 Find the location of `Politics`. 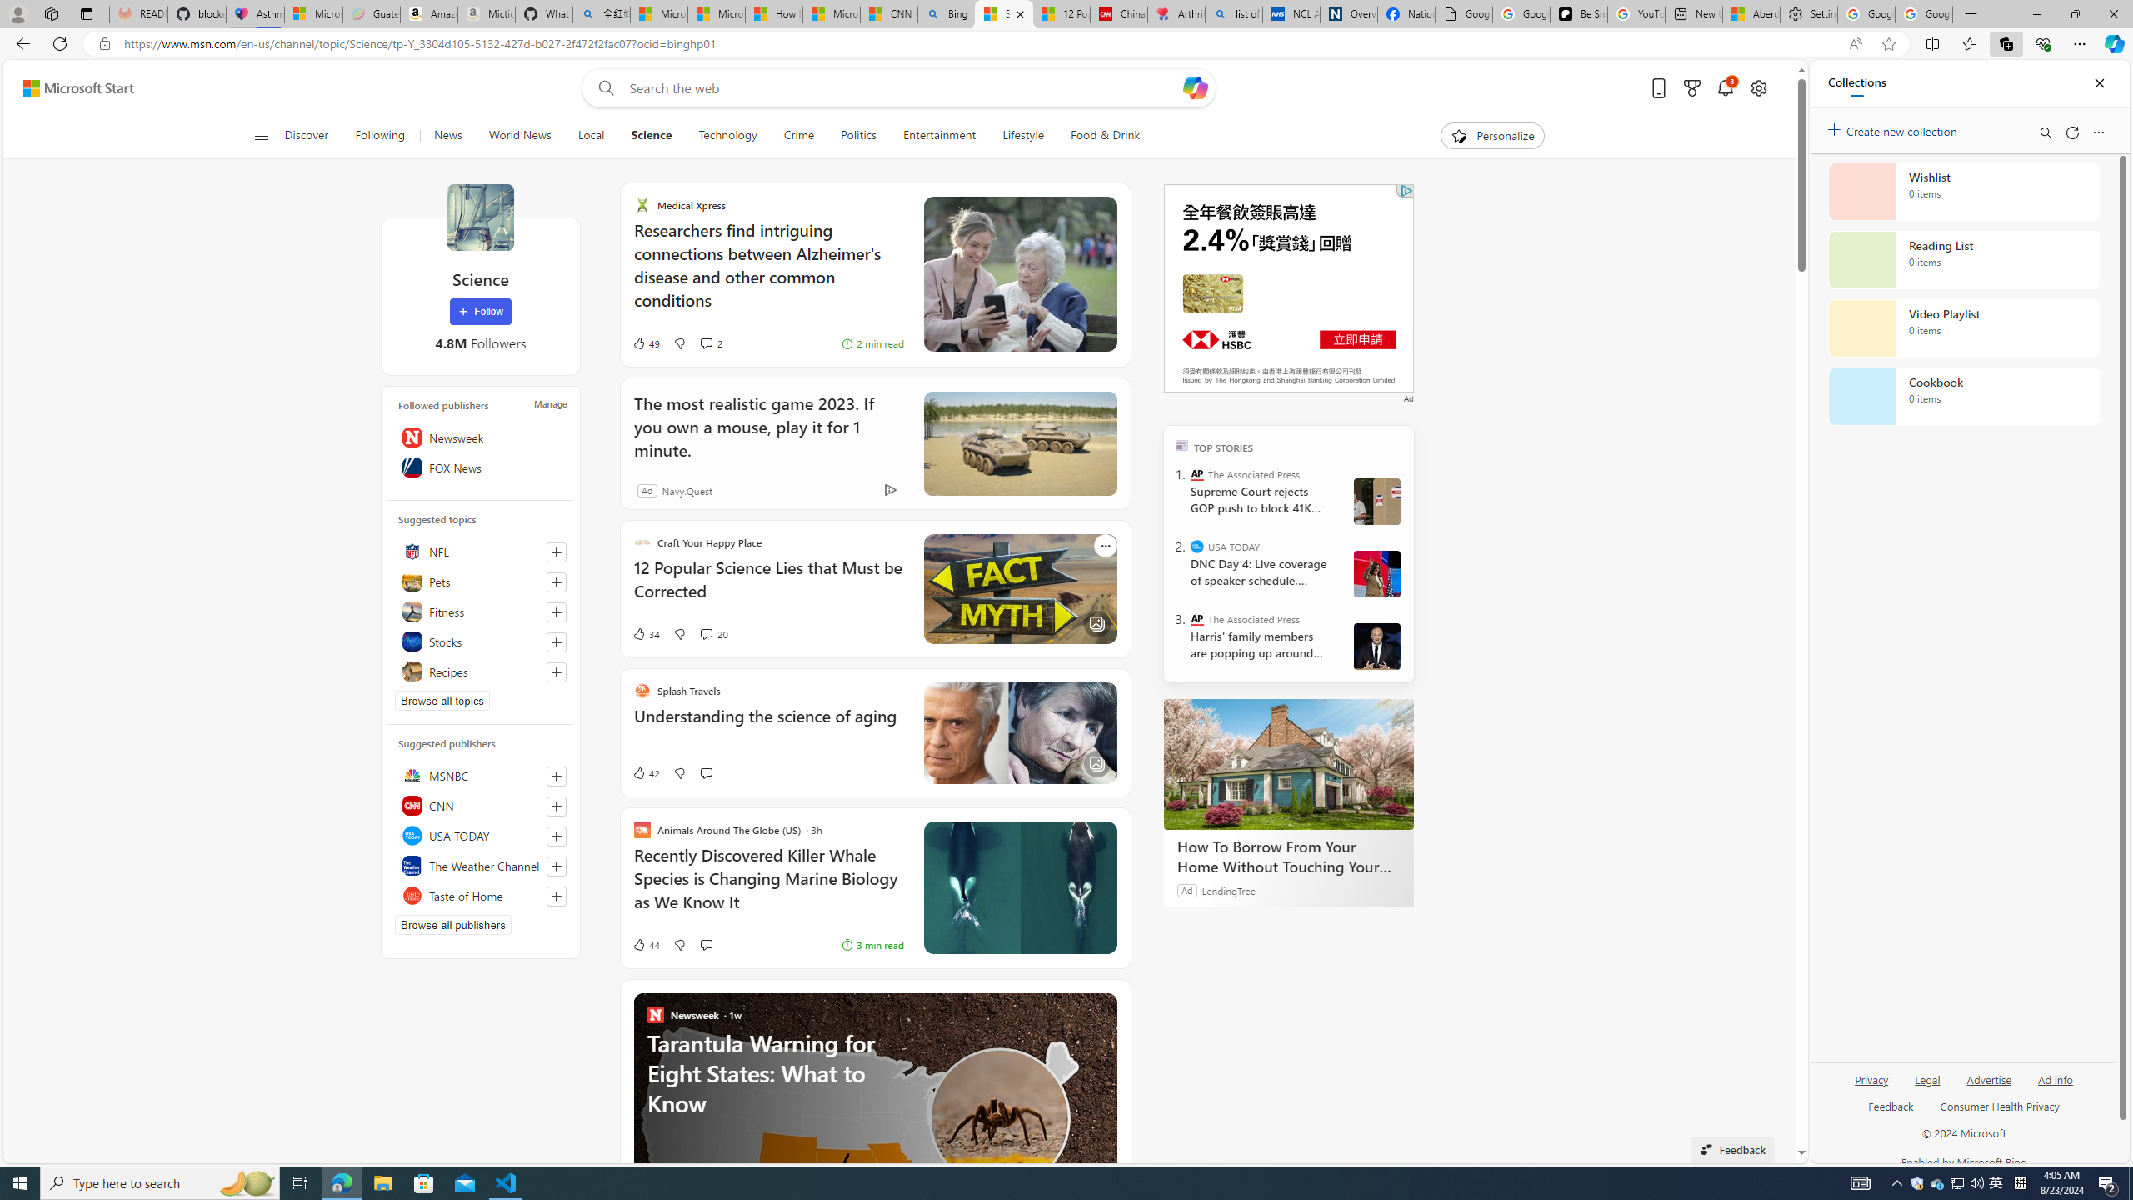

Politics is located at coordinates (858, 136).